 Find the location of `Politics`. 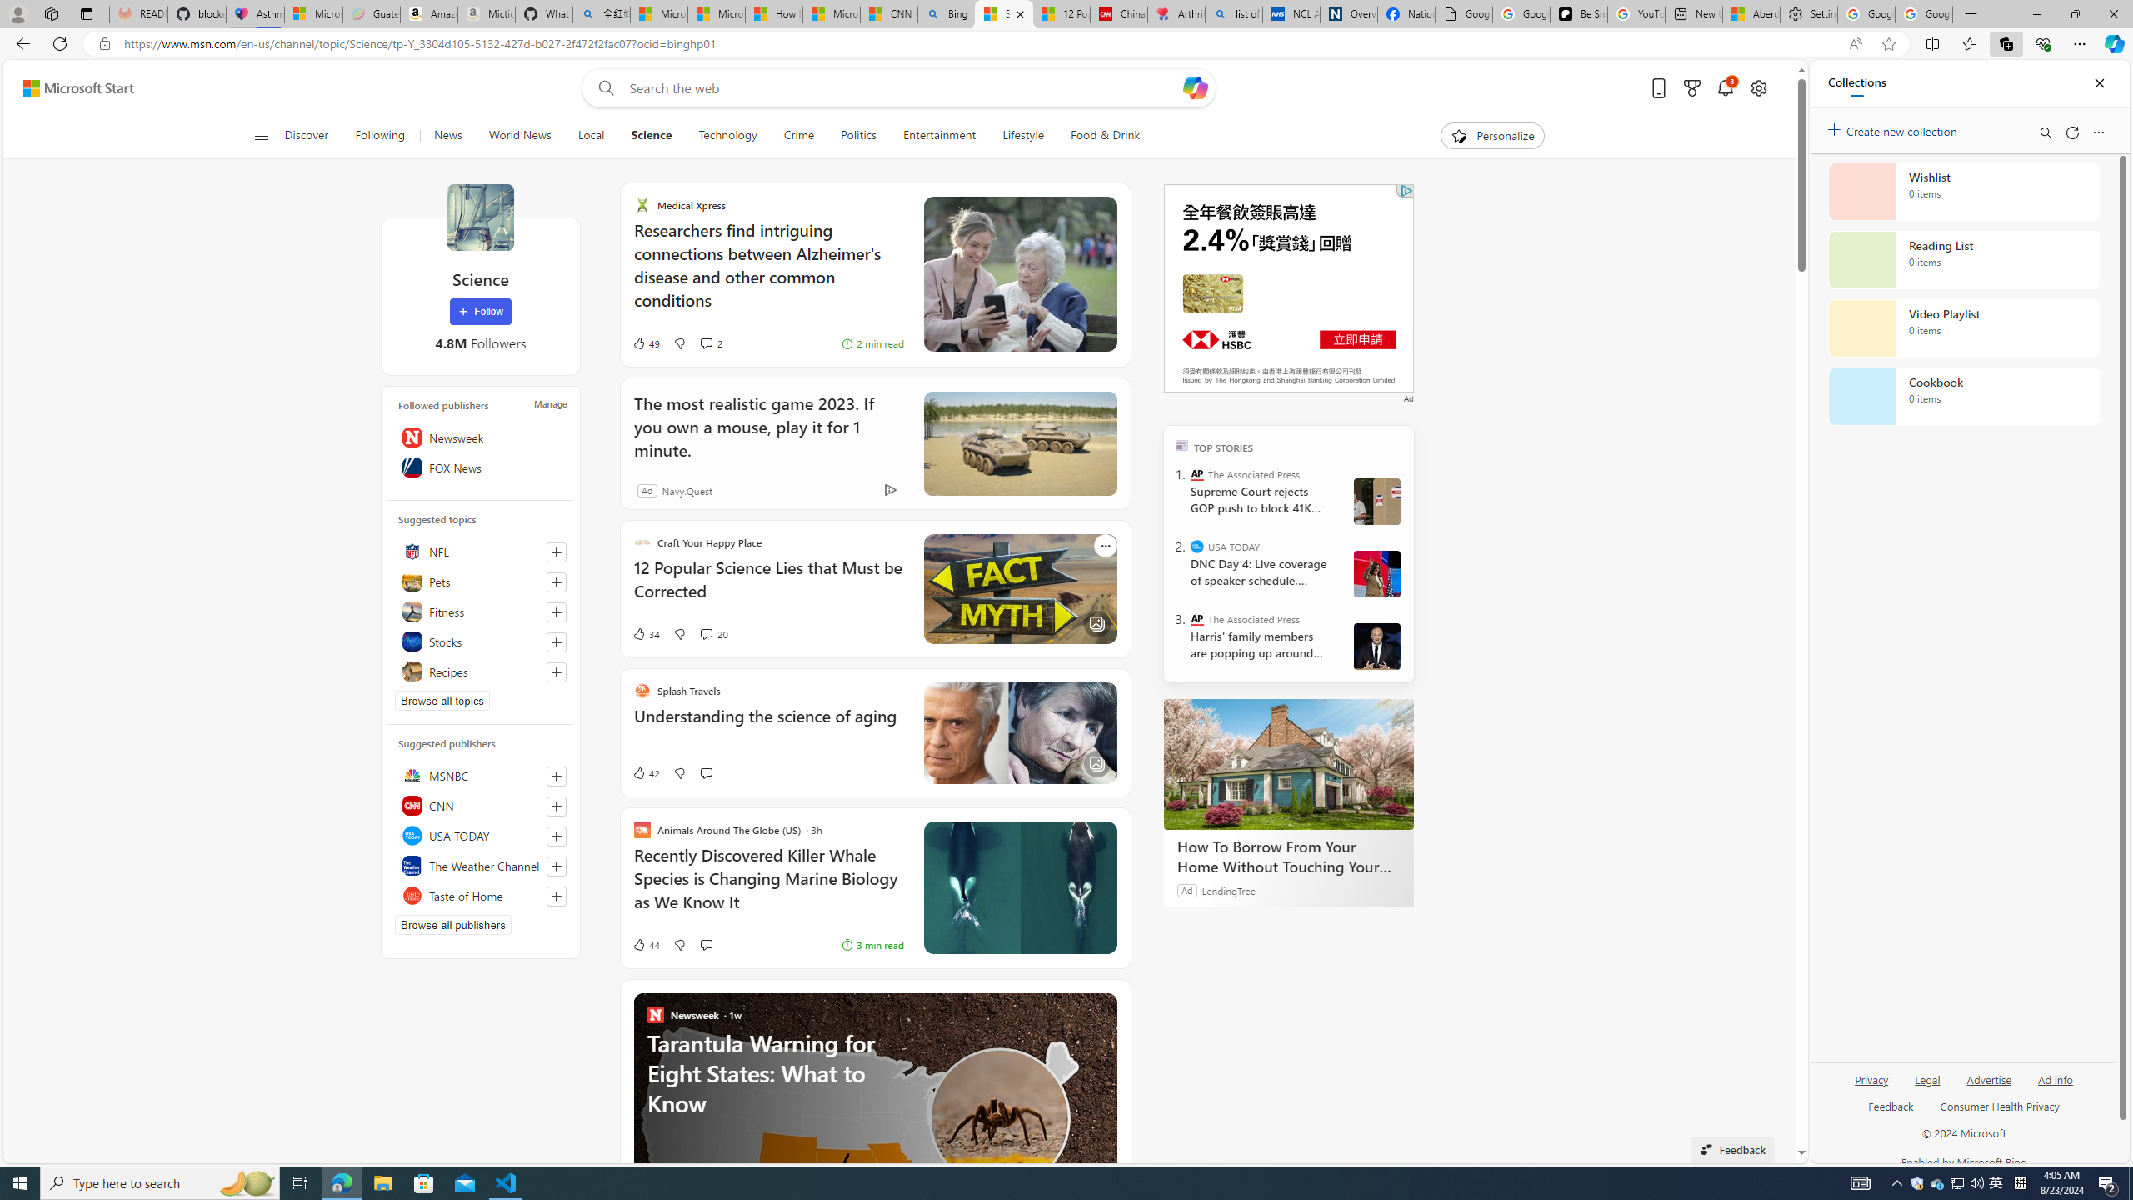

Politics is located at coordinates (858, 136).